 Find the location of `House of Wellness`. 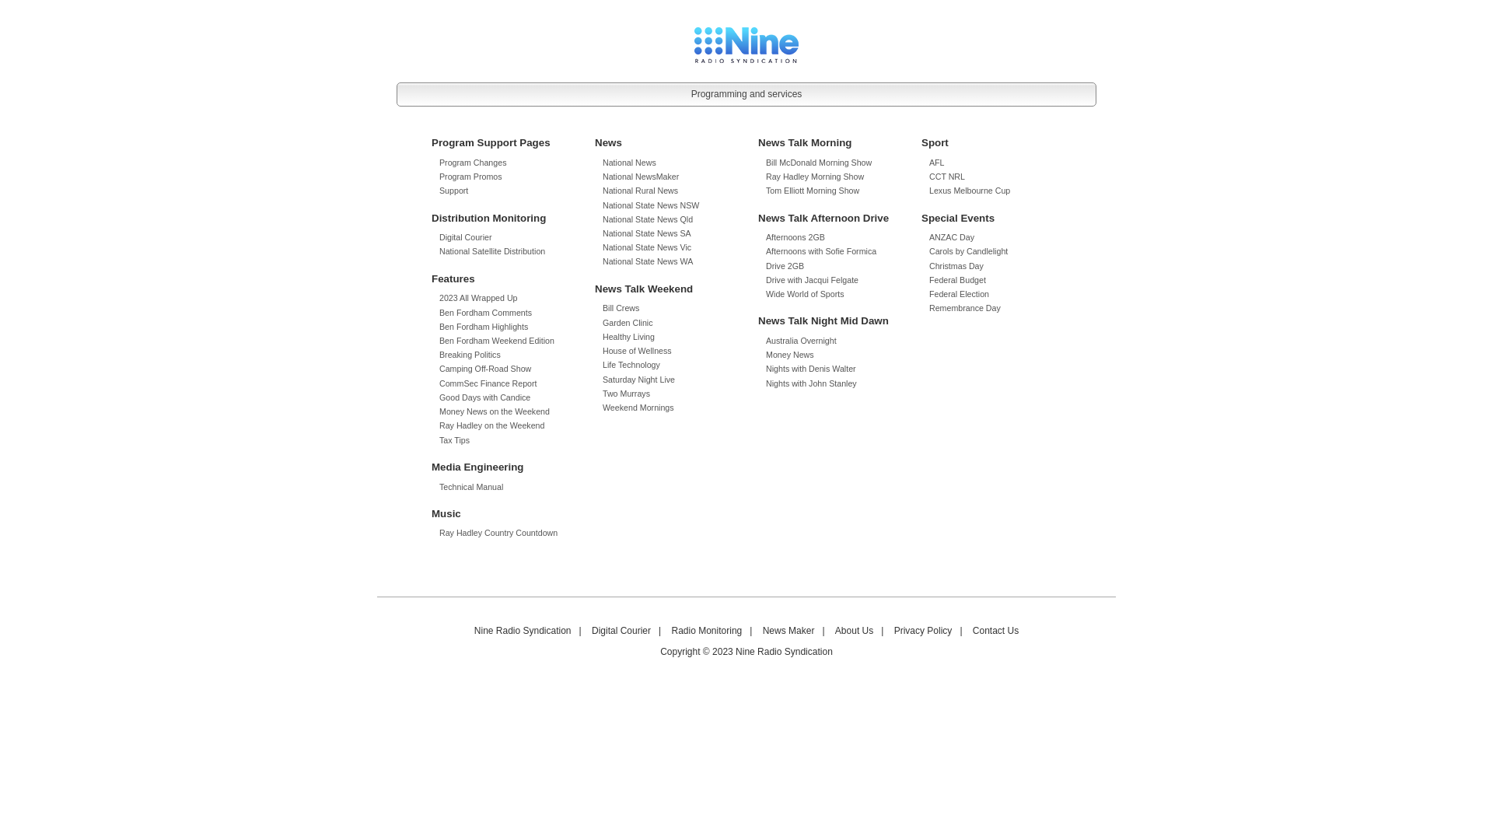

House of Wellness is located at coordinates (638, 351).